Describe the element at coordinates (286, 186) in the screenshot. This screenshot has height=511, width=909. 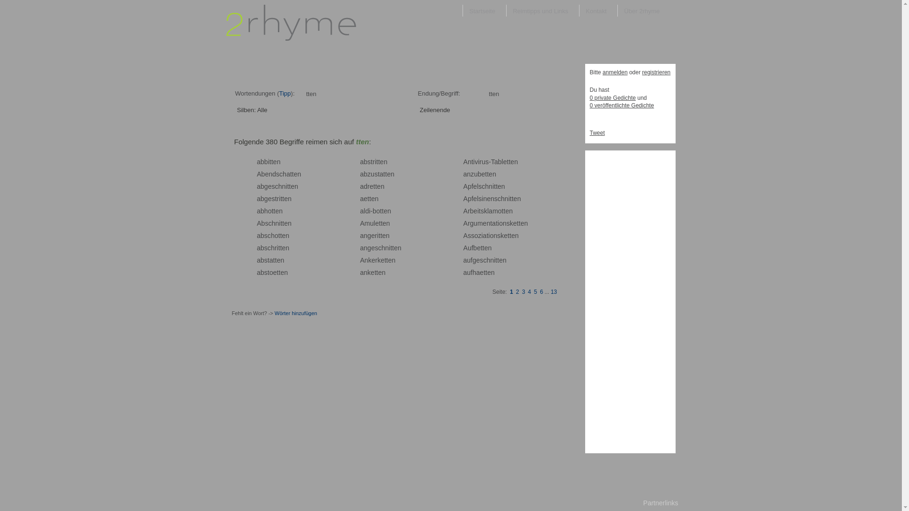
I see `i` at that location.